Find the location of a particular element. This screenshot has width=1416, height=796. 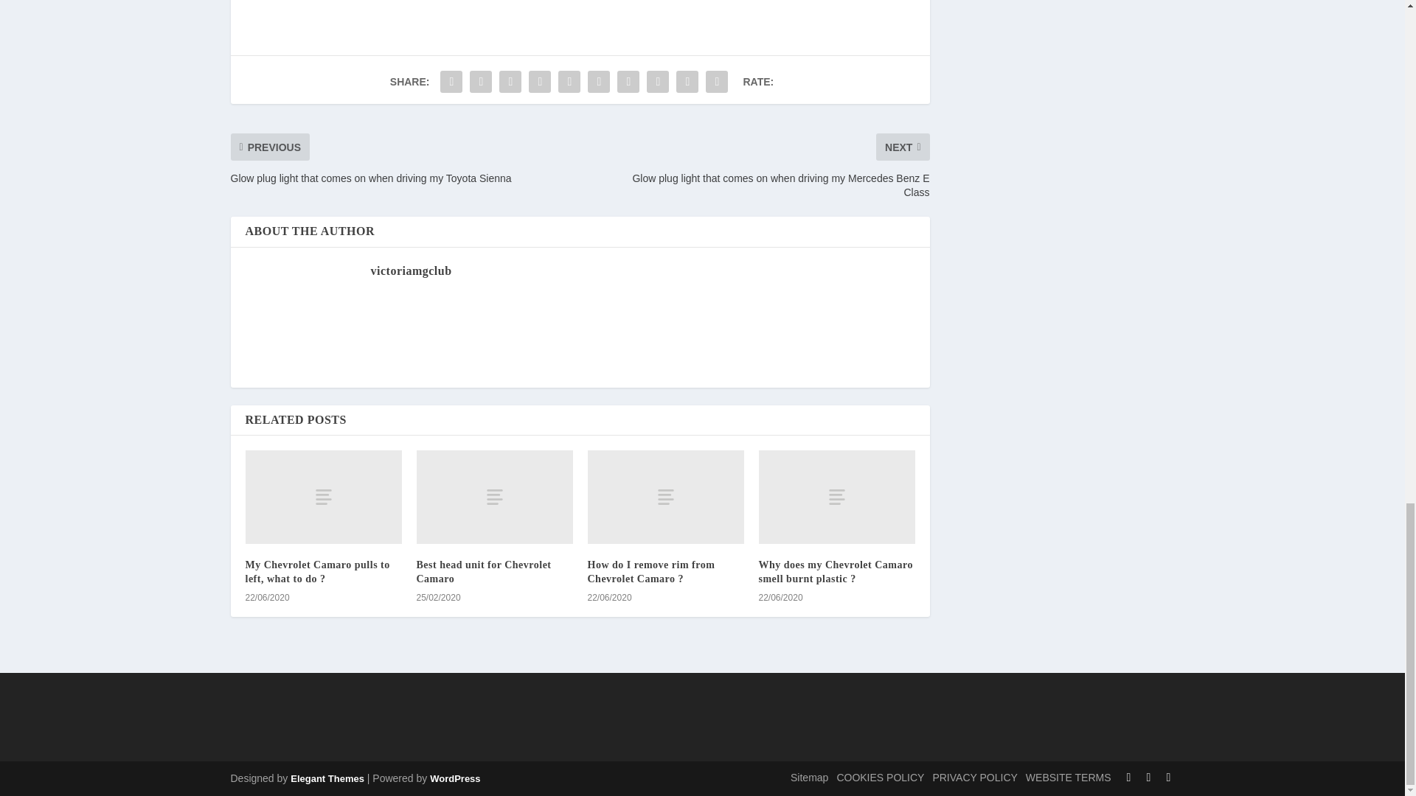

Why does my Chevrolet Camaro smell burnt plastic ? is located at coordinates (835, 571).